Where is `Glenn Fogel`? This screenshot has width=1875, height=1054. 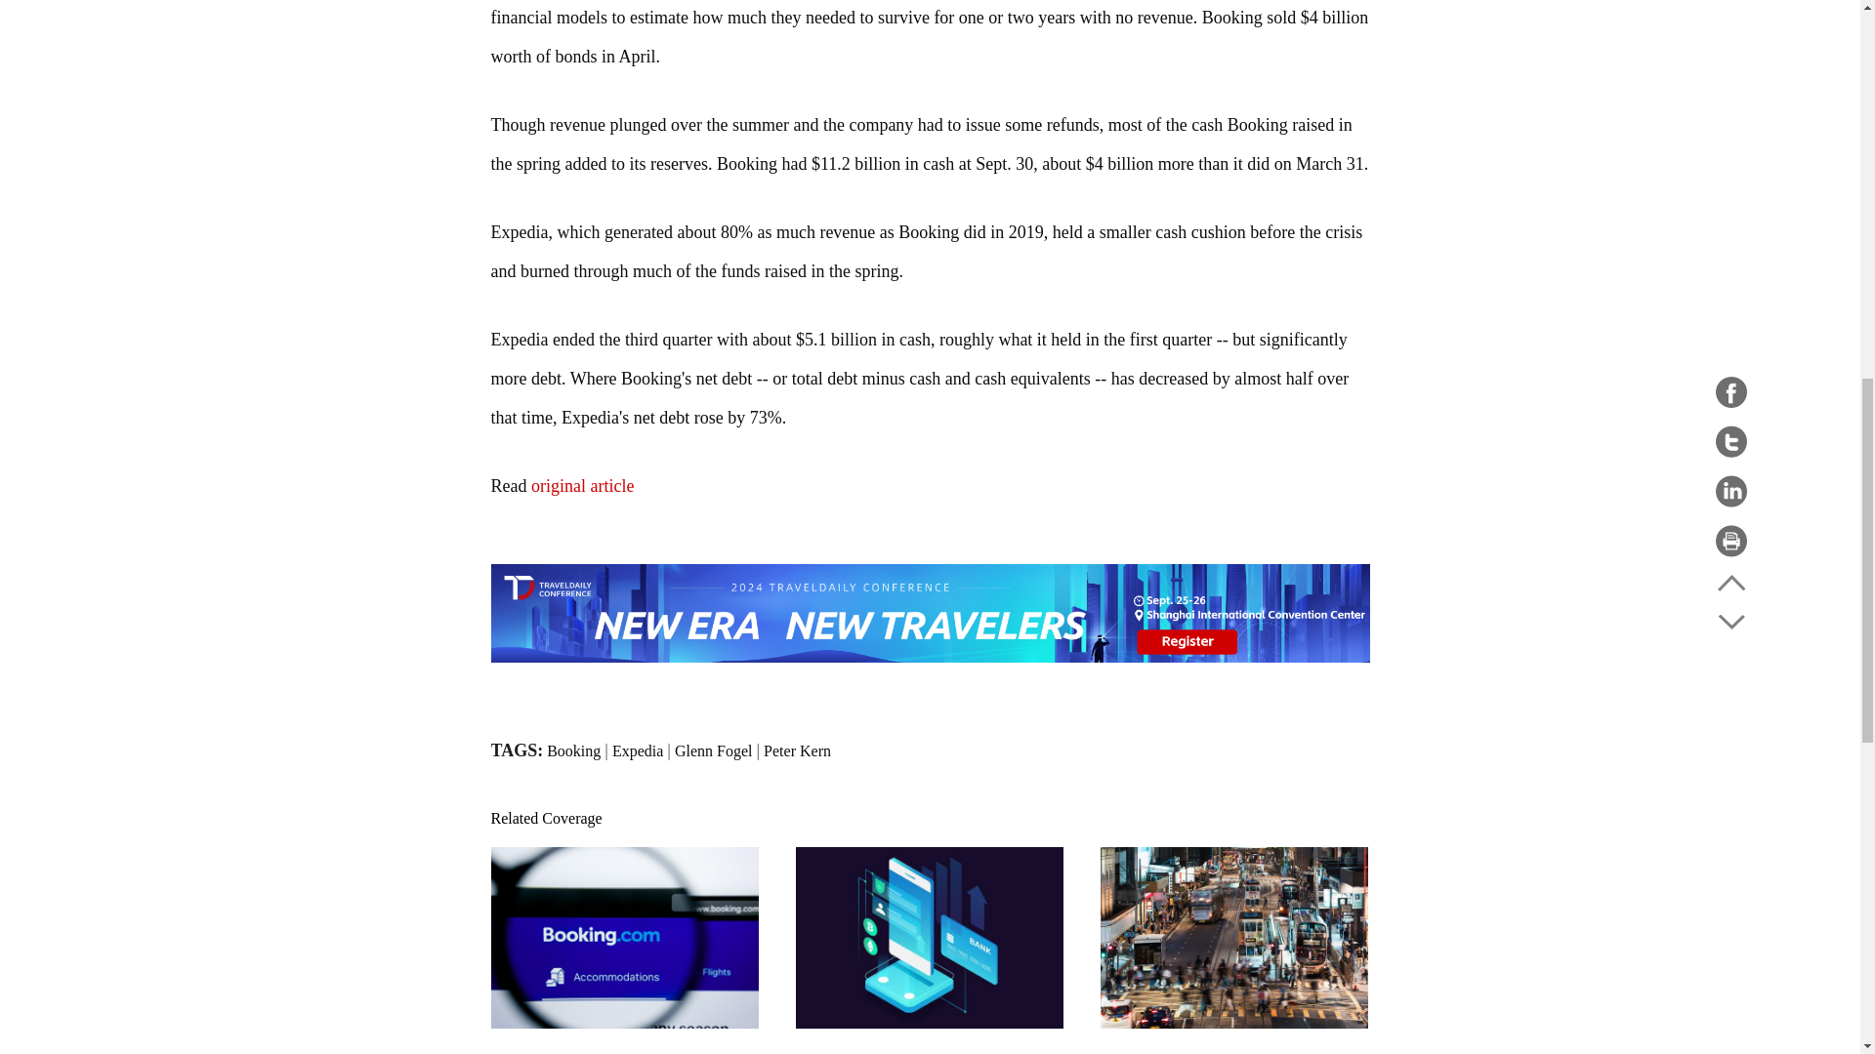
Glenn Fogel is located at coordinates (714, 750).